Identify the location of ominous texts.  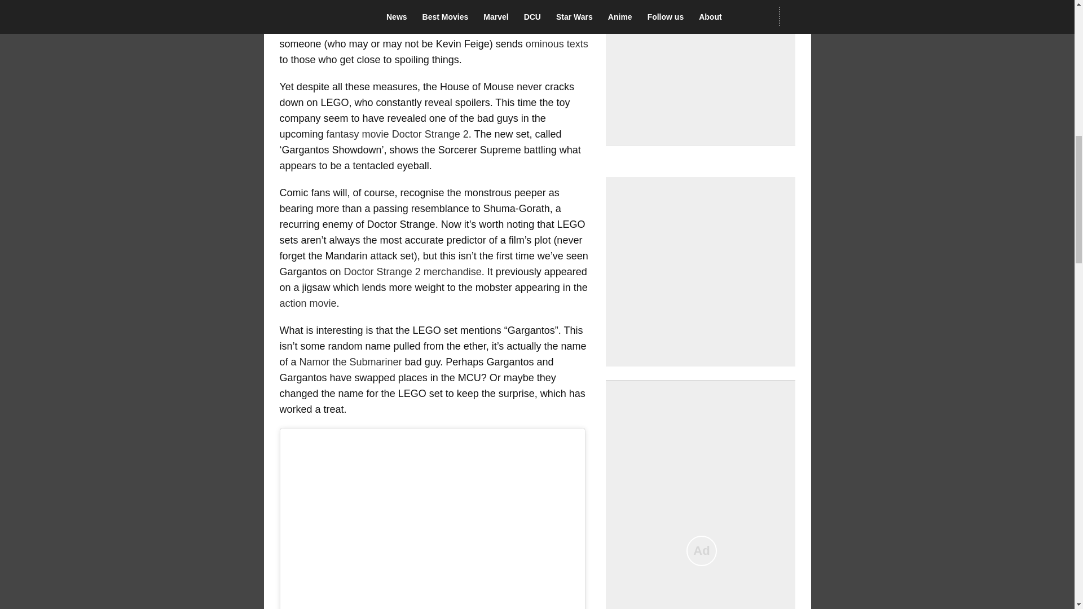
(556, 44).